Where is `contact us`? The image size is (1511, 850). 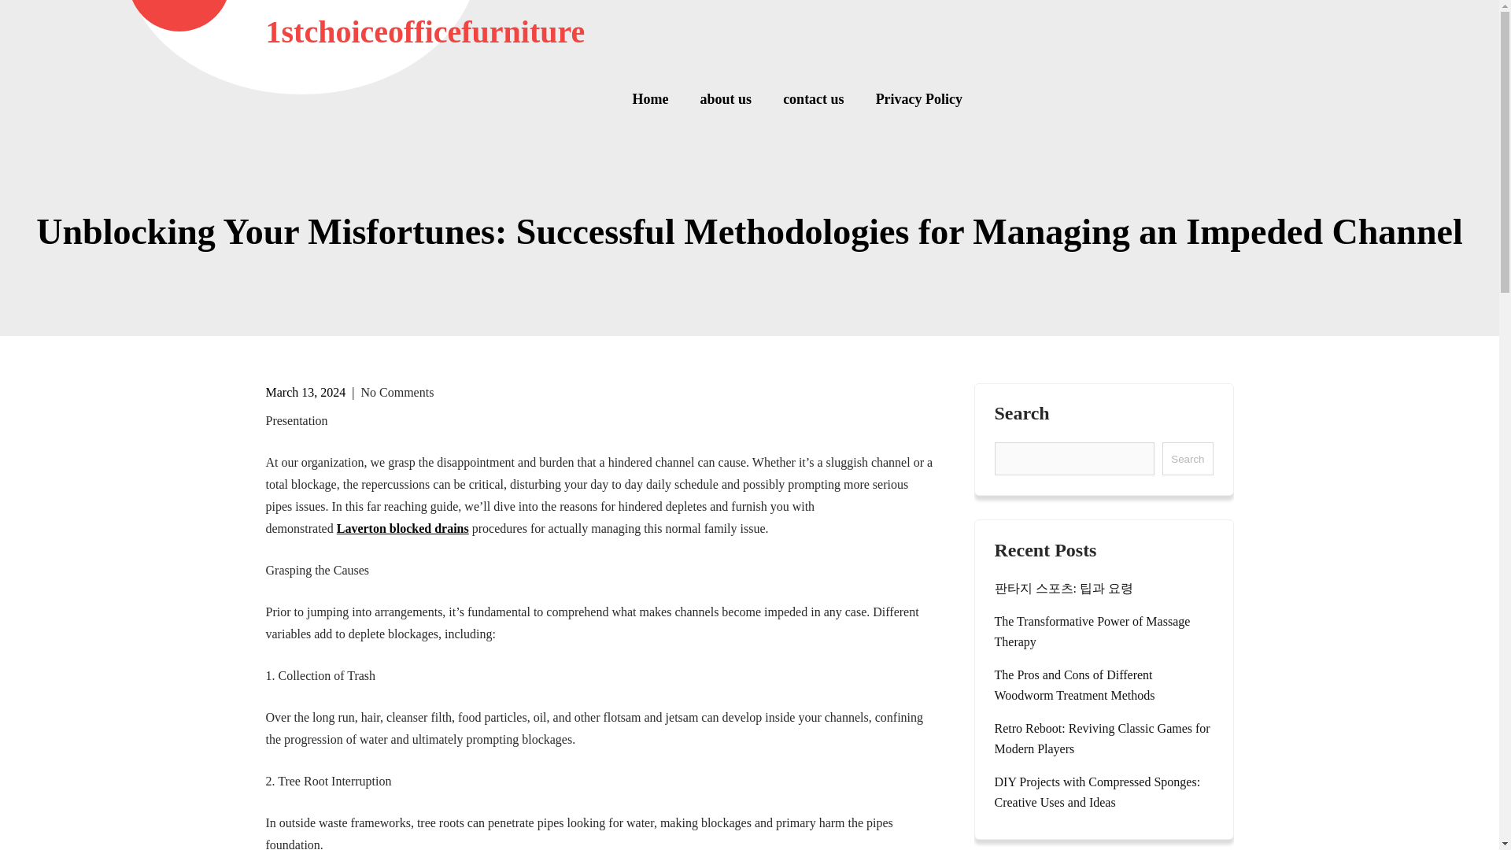
contact us is located at coordinates (814, 99).